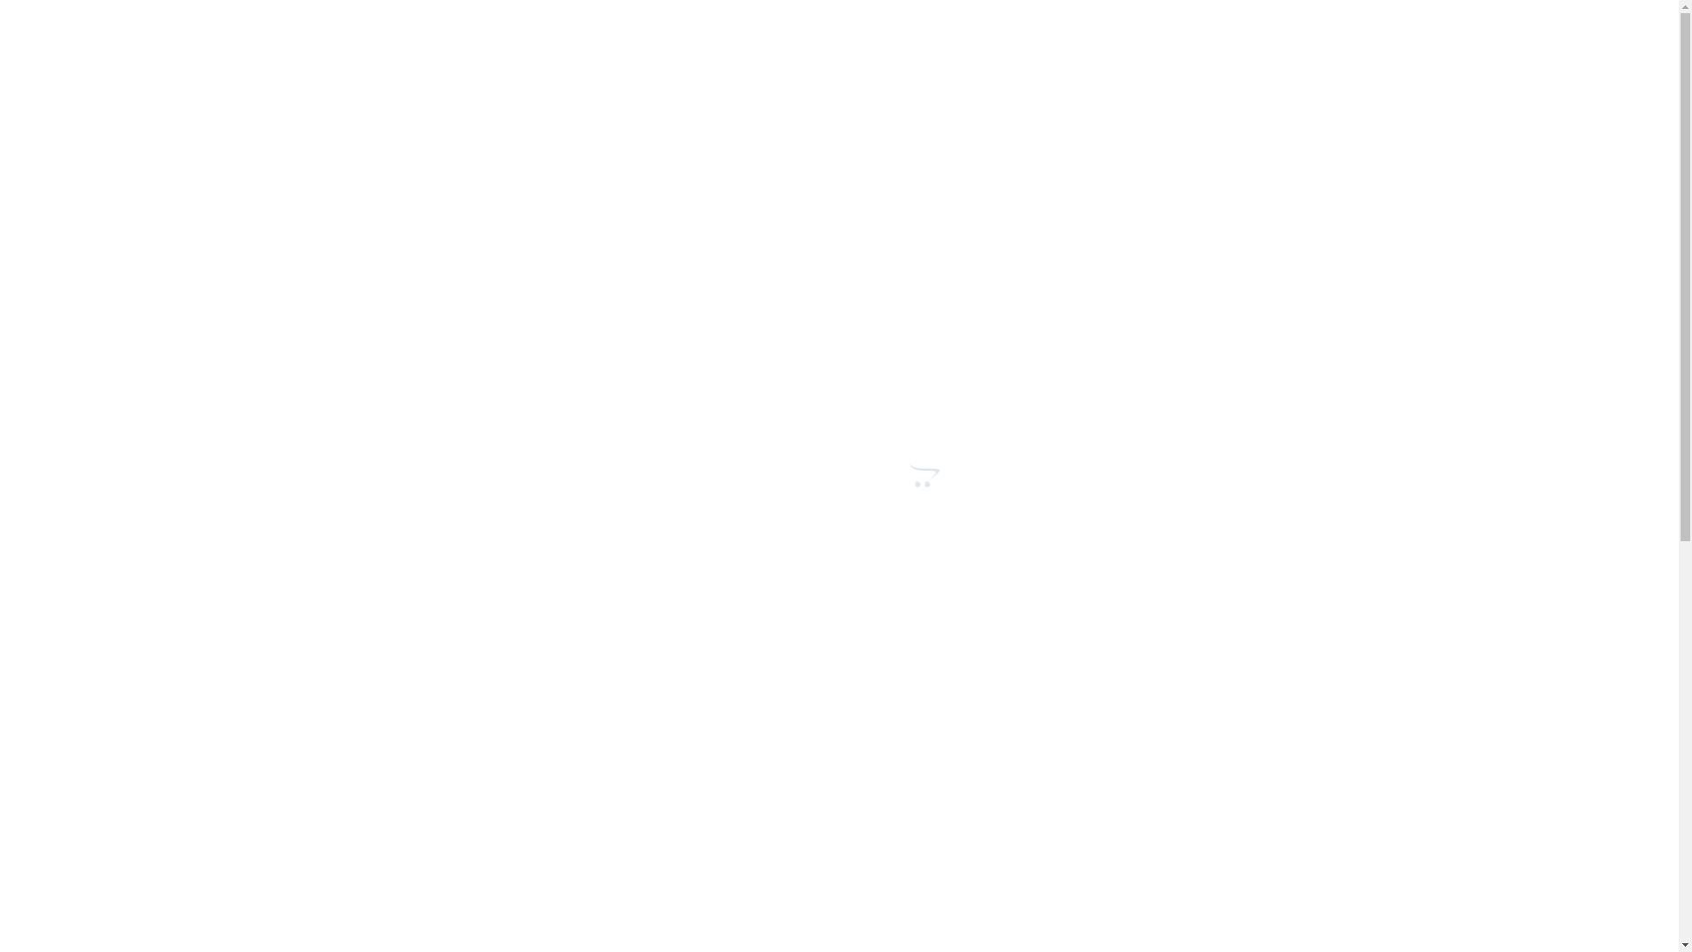  Describe the element at coordinates (502, 730) in the screenshot. I see `Beoordelingen (0)` at that location.